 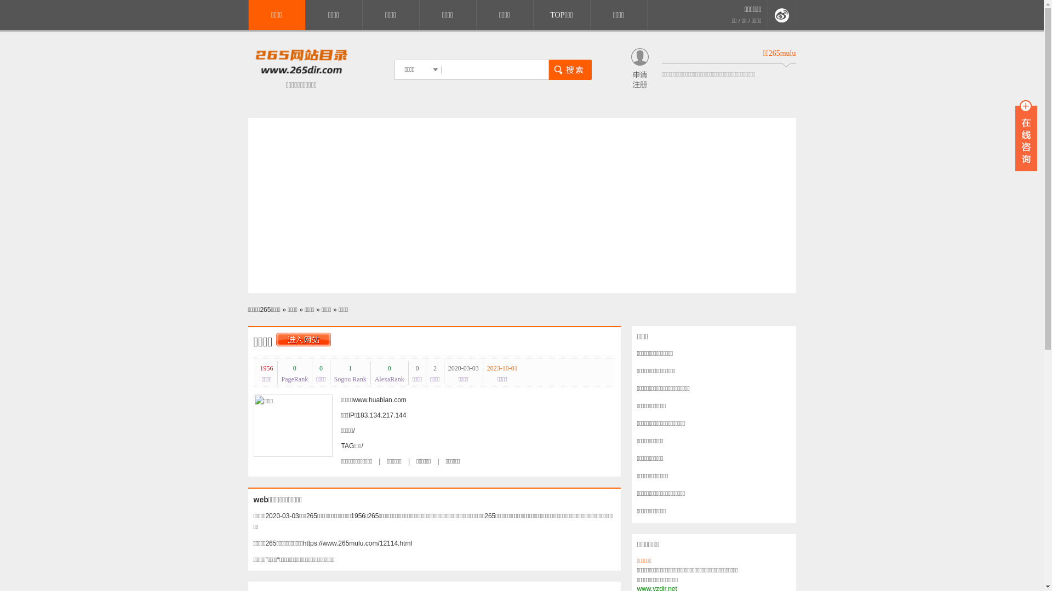 What do you see at coordinates (357, 543) in the screenshot?
I see `https://www.265mulu.com/12114.html` at bounding box center [357, 543].